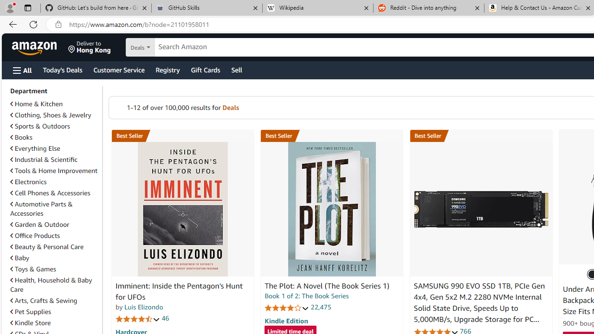 The image size is (594, 334). What do you see at coordinates (167, 70) in the screenshot?
I see `Registry` at bounding box center [167, 70].